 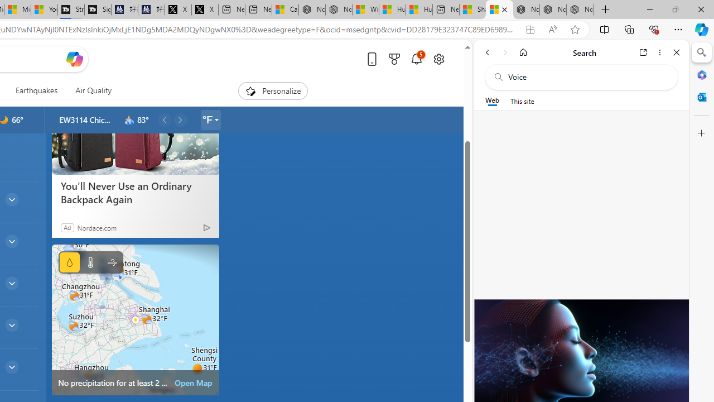 What do you see at coordinates (216, 119) in the screenshot?
I see `locationBar/triangle` at bounding box center [216, 119].